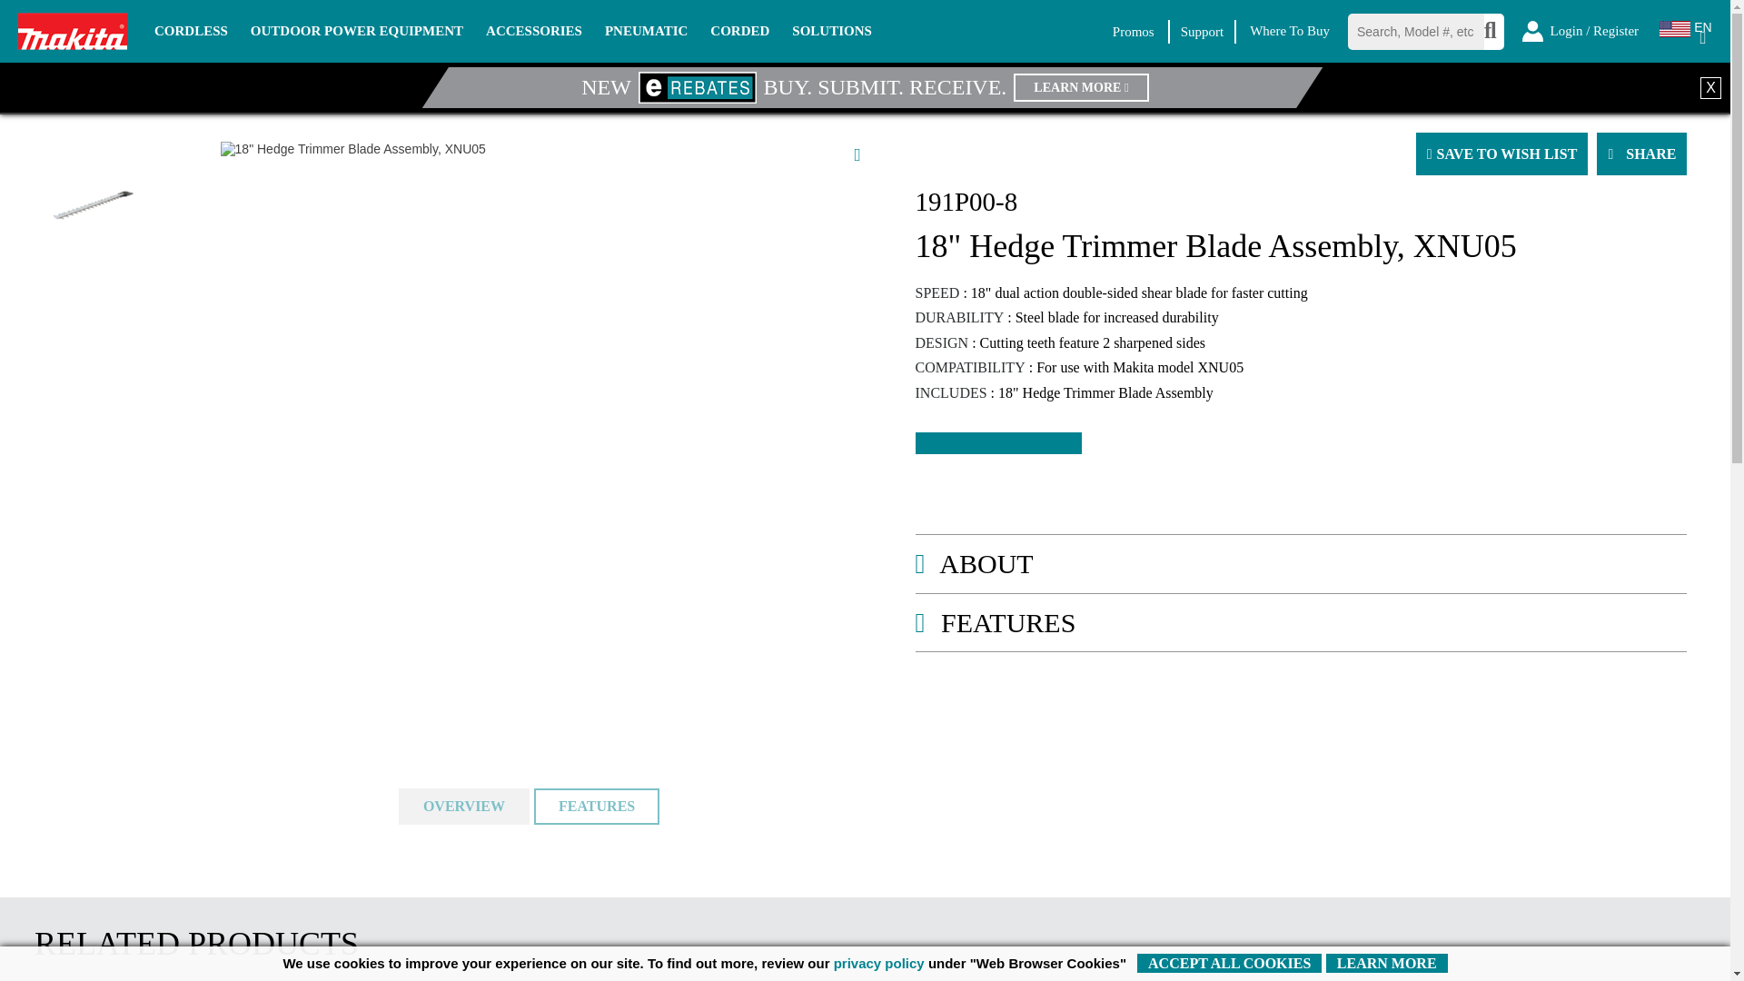 The width and height of the screenshot is (1744, 981). I want to click on Save to wish list, so click(1502, 154).